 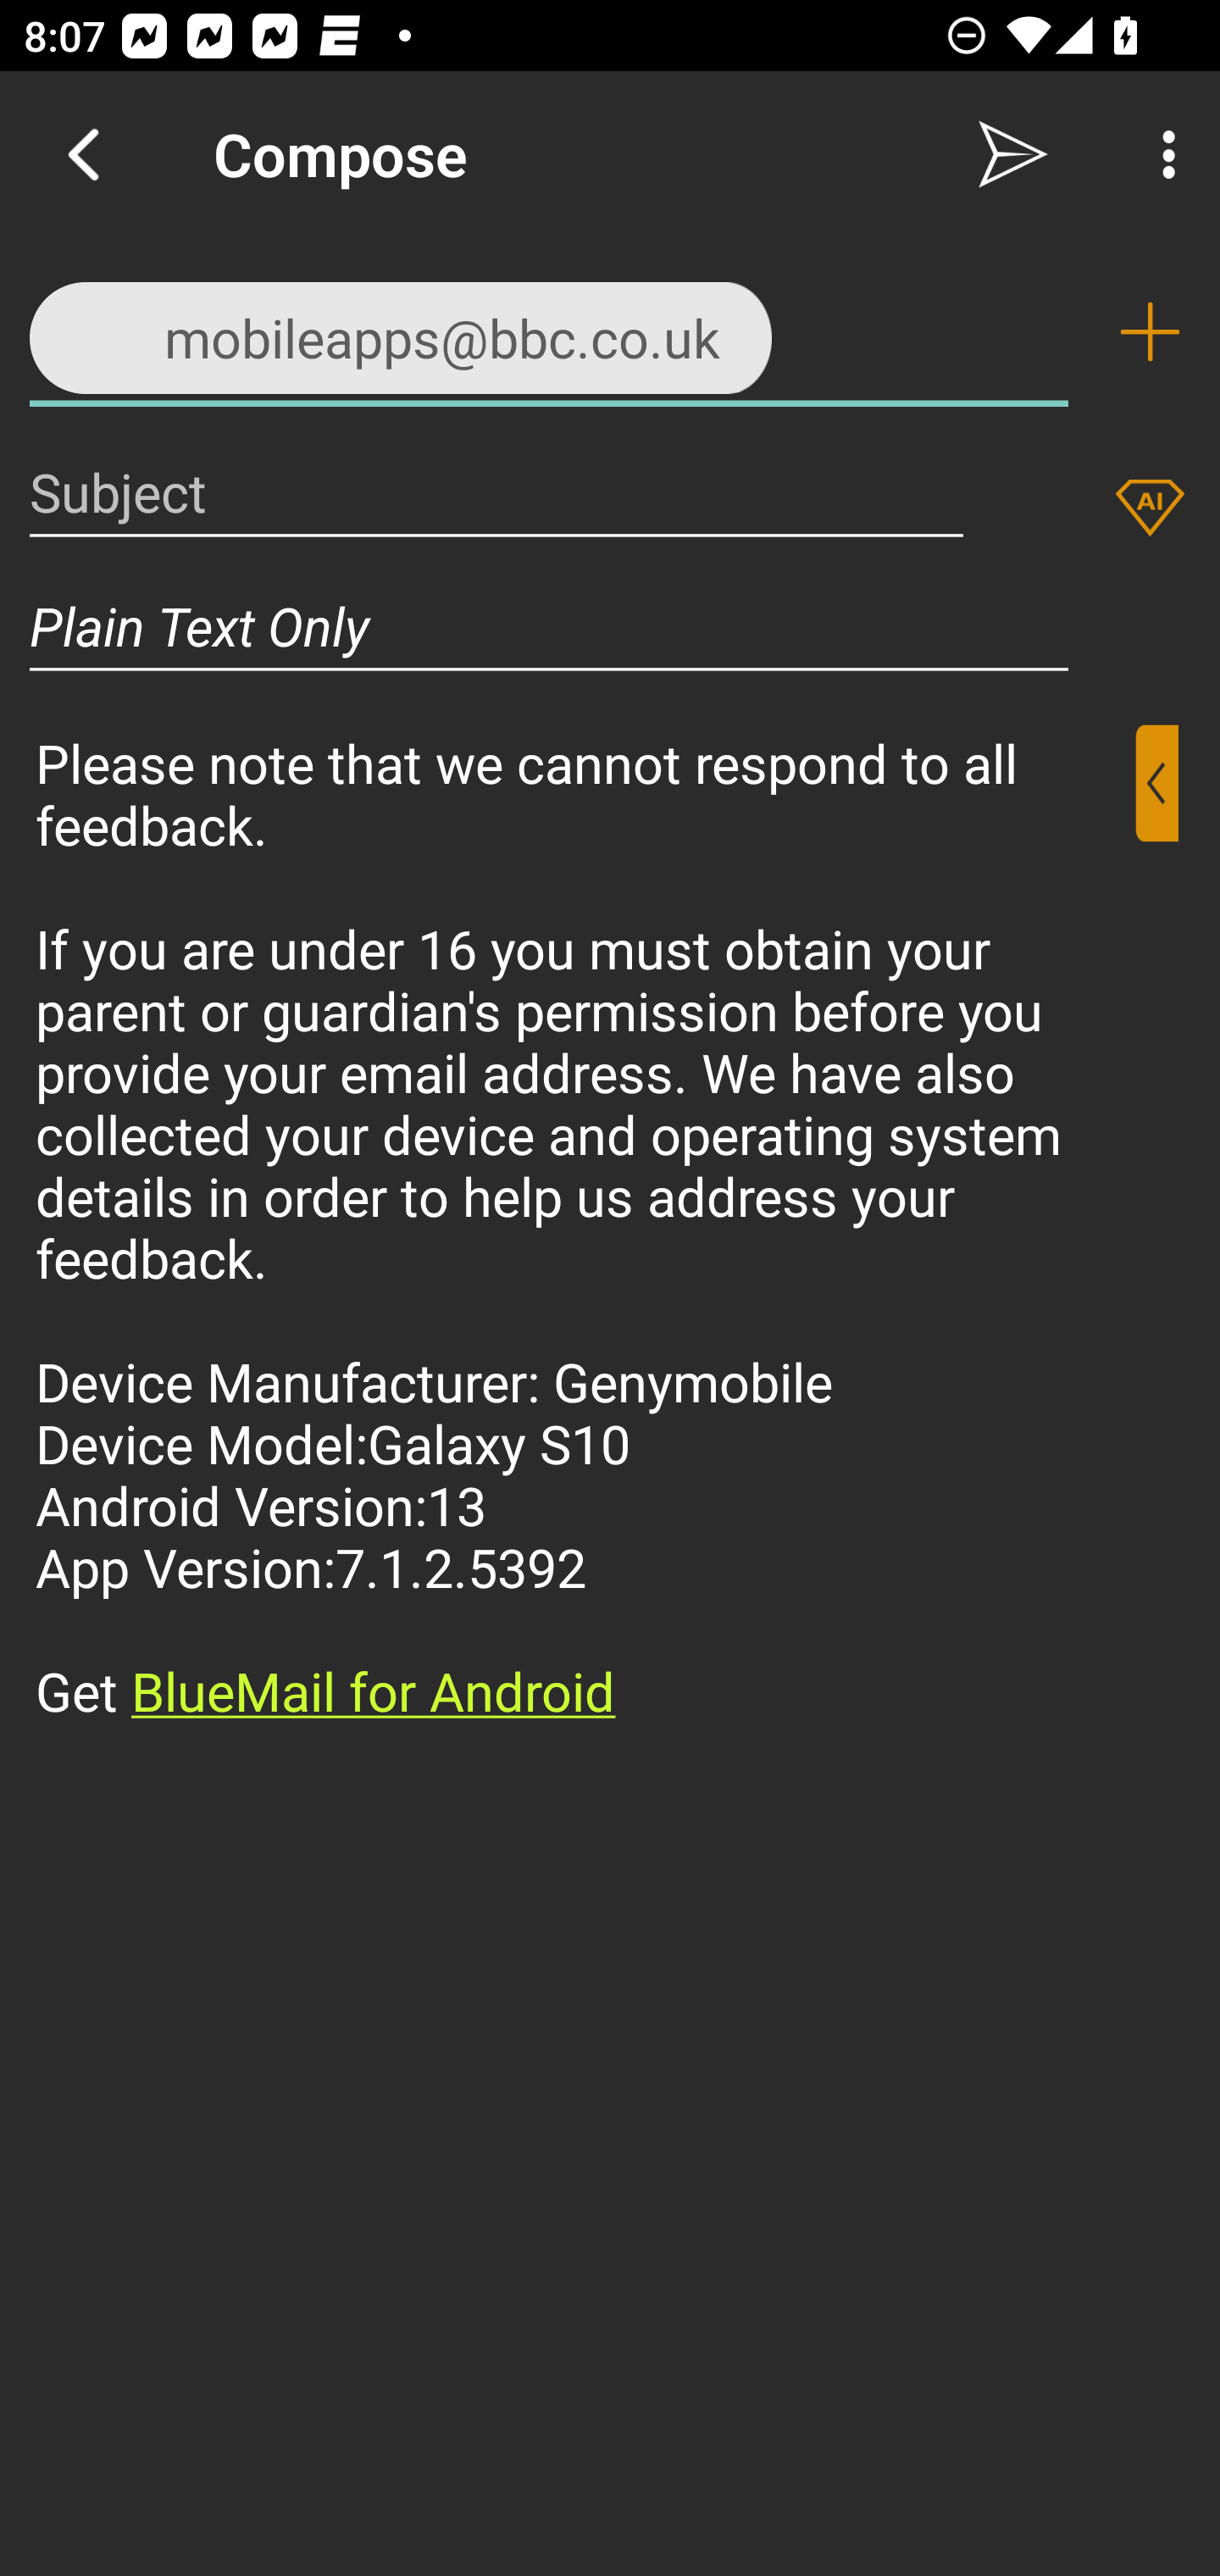 What do you see at coordinates (1161, 154) in the screenshot?
I see `More Options` at bounding box center [1161, 154].